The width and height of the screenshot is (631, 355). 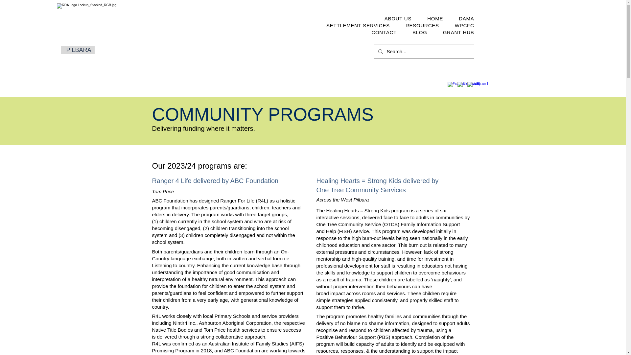 I want to click on DAMA, so click(x=466, y=18).